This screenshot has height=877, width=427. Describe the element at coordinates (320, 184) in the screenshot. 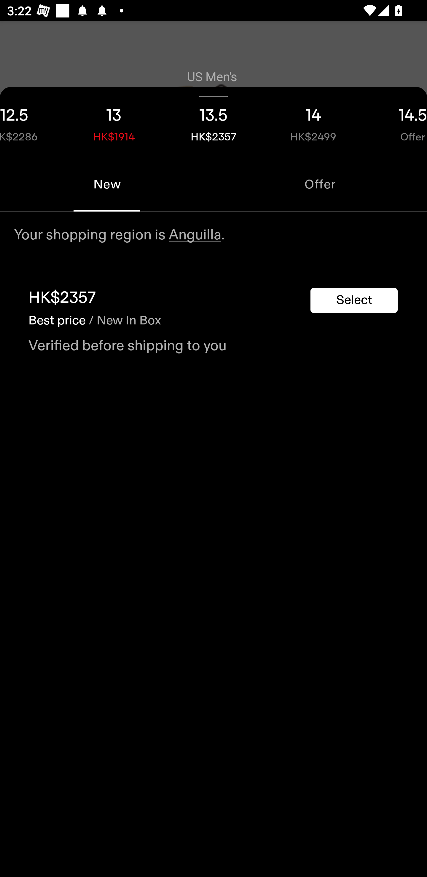

I see `Offer` at that location.